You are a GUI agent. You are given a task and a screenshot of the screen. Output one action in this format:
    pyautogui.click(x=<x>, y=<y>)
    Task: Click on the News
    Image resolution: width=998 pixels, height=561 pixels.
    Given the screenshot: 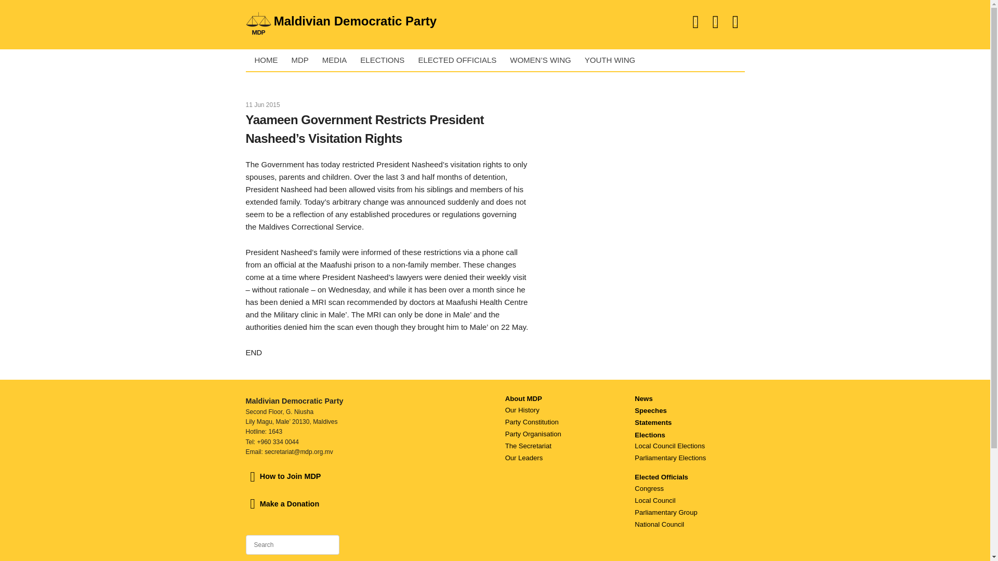 What is the action you would take?
    pyautogui.click(x=644, y=399)
    